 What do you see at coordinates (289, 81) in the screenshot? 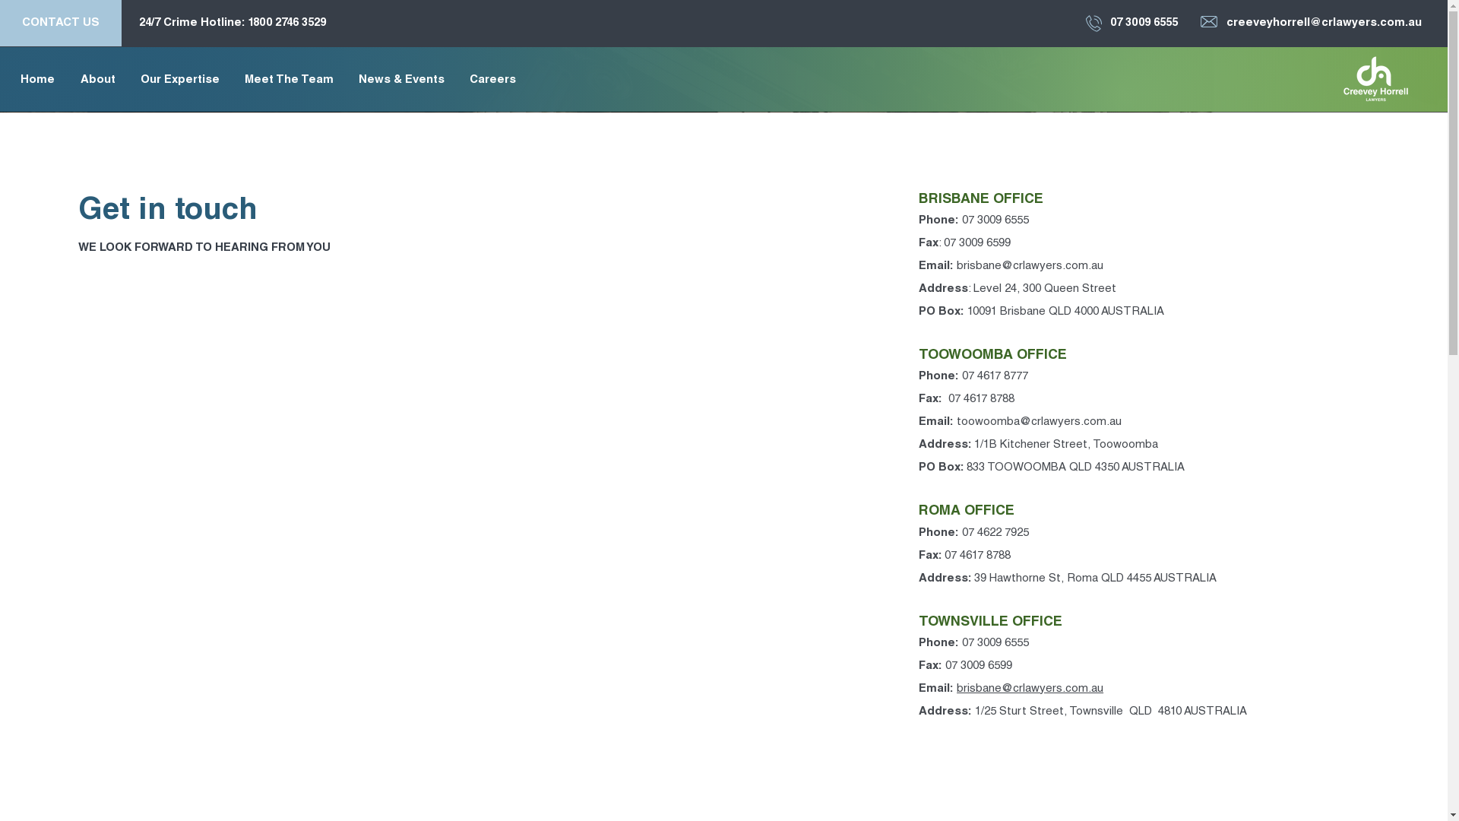
I see `Meet The Team` at bounding box center [289, 81].